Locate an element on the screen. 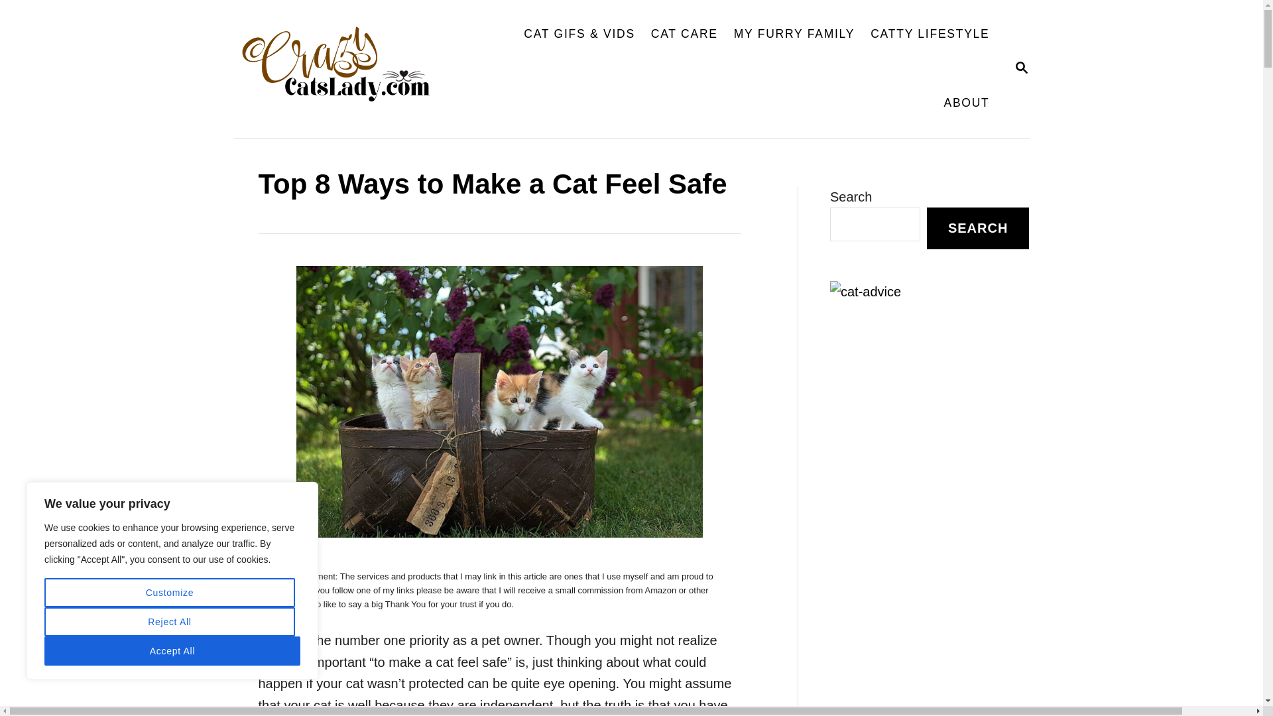 The image size is (1273, 716). Customize is located at coordinates (170, 592).